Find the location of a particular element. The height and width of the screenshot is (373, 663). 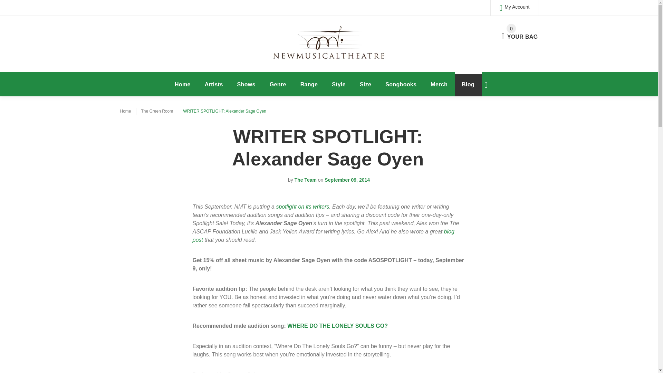

My Account is located at coordinates (514, 8).